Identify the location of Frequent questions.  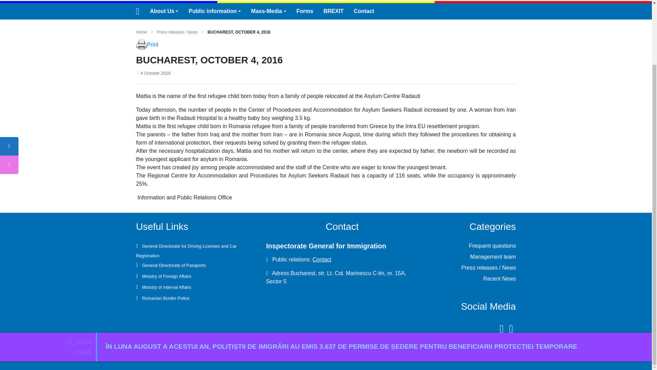
(492, 245).